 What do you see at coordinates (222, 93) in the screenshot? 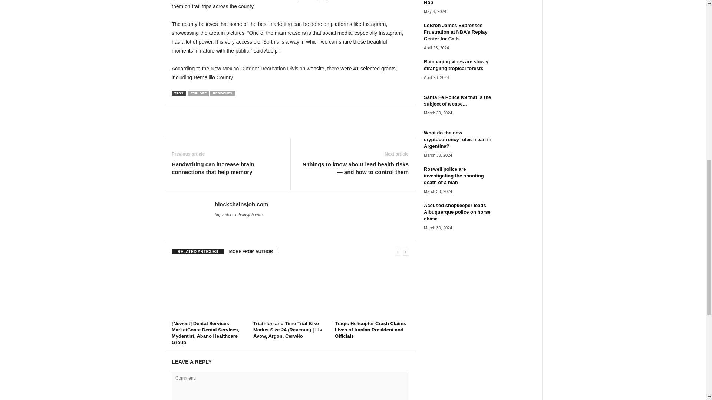
I see `RESIDENTS` at bounding box center [222, 93].